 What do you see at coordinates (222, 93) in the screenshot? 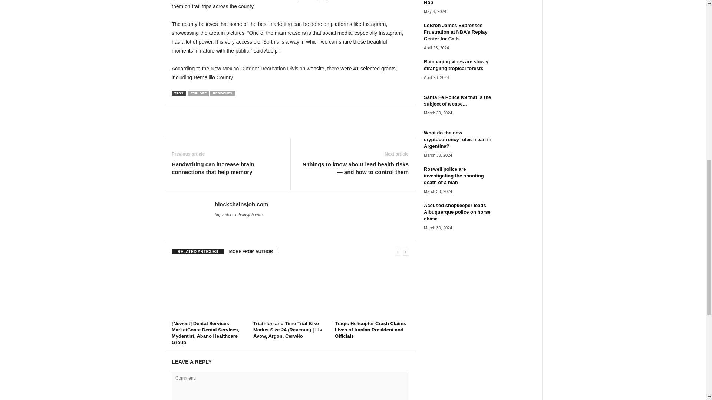
I see `RESIDENTS` at bounding box center [222, 93].